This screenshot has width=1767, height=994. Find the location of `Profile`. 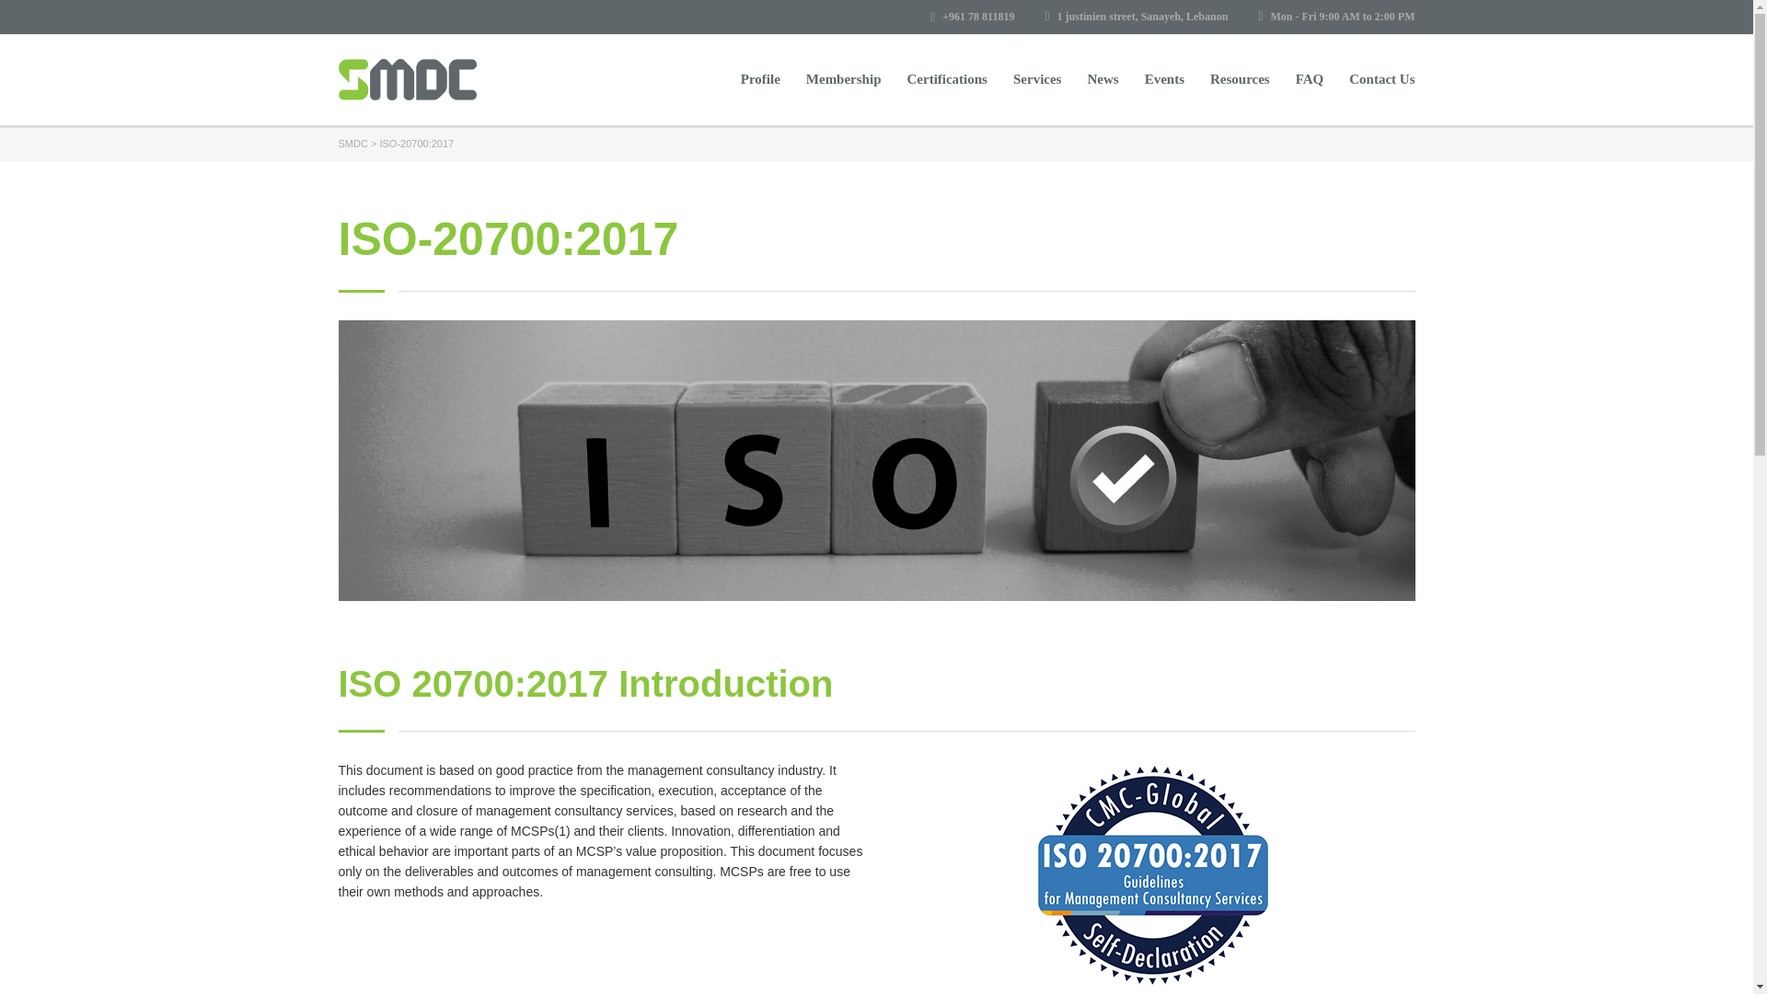

Profile is located at coordinates (760, 79).